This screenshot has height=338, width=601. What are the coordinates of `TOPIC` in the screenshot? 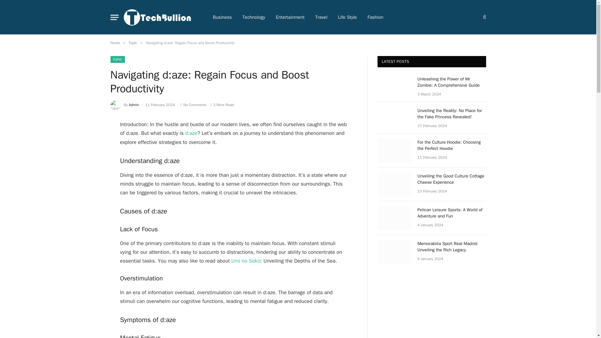 It's located at (117, 59).